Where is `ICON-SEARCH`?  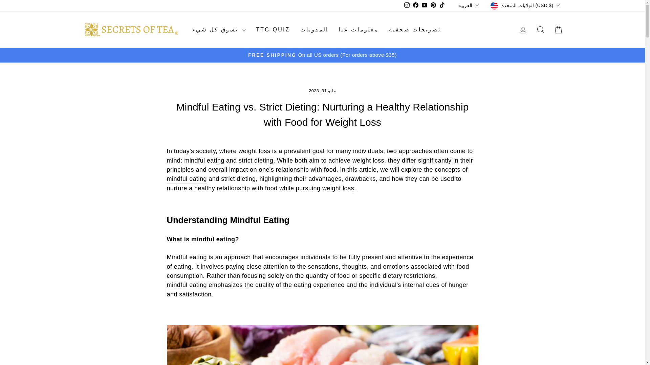 ICON-SEARCH is located at coordinates (540, 30).